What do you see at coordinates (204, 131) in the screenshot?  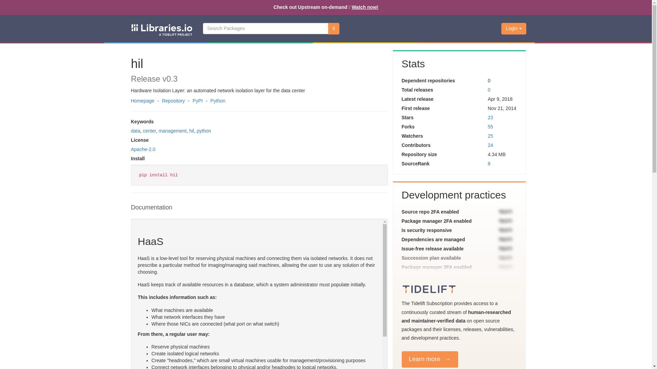 I see `python` at bounding box center [204, 131].